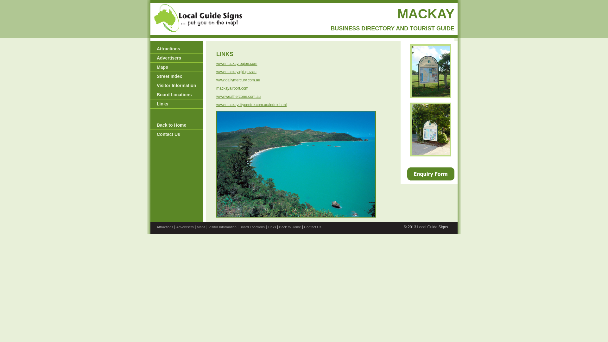 Image resolution: width=608 pixels, height=342 pixels. Describe the element at coordinates (272, 227) in the screenshot. I see `Links` at that location.